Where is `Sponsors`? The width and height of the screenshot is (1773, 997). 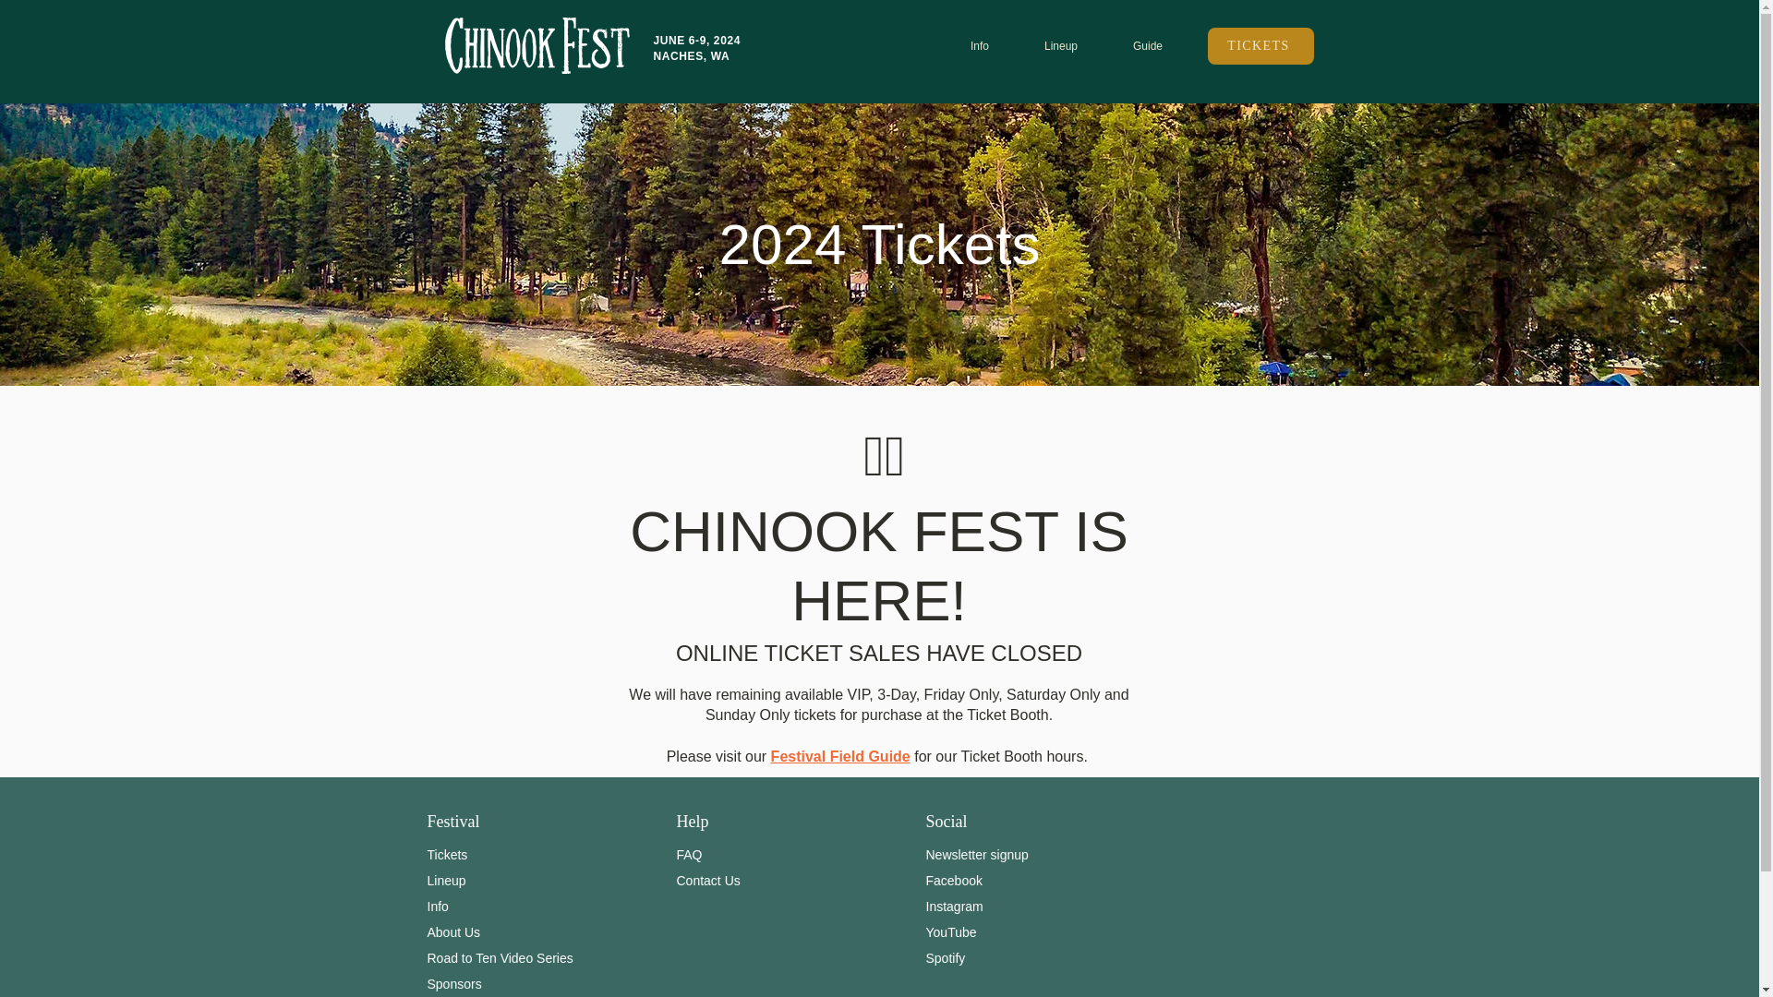
Sponsors is located at coordinates (453, 984).